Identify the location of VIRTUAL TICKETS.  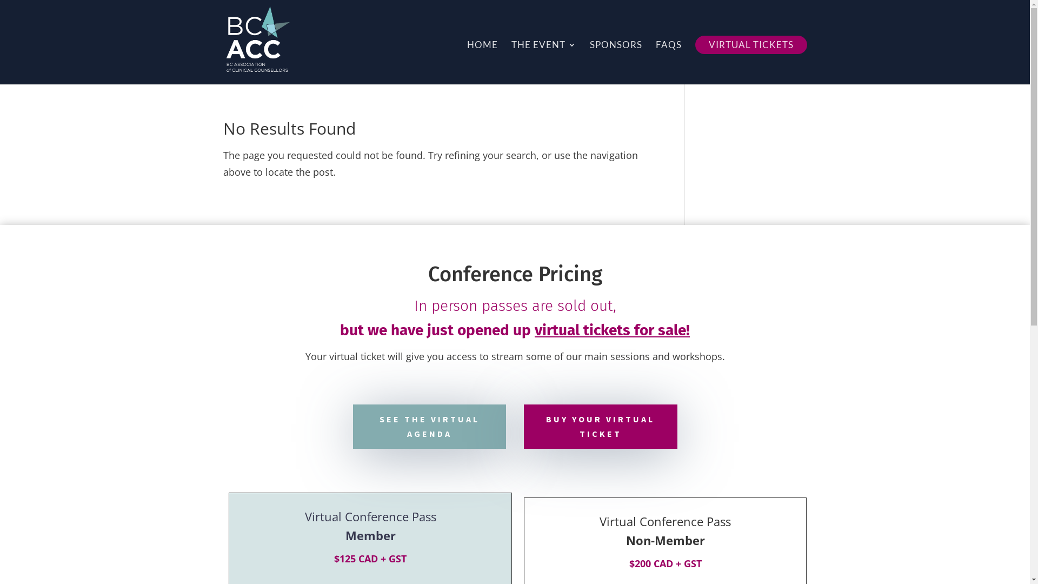
(751, 45).